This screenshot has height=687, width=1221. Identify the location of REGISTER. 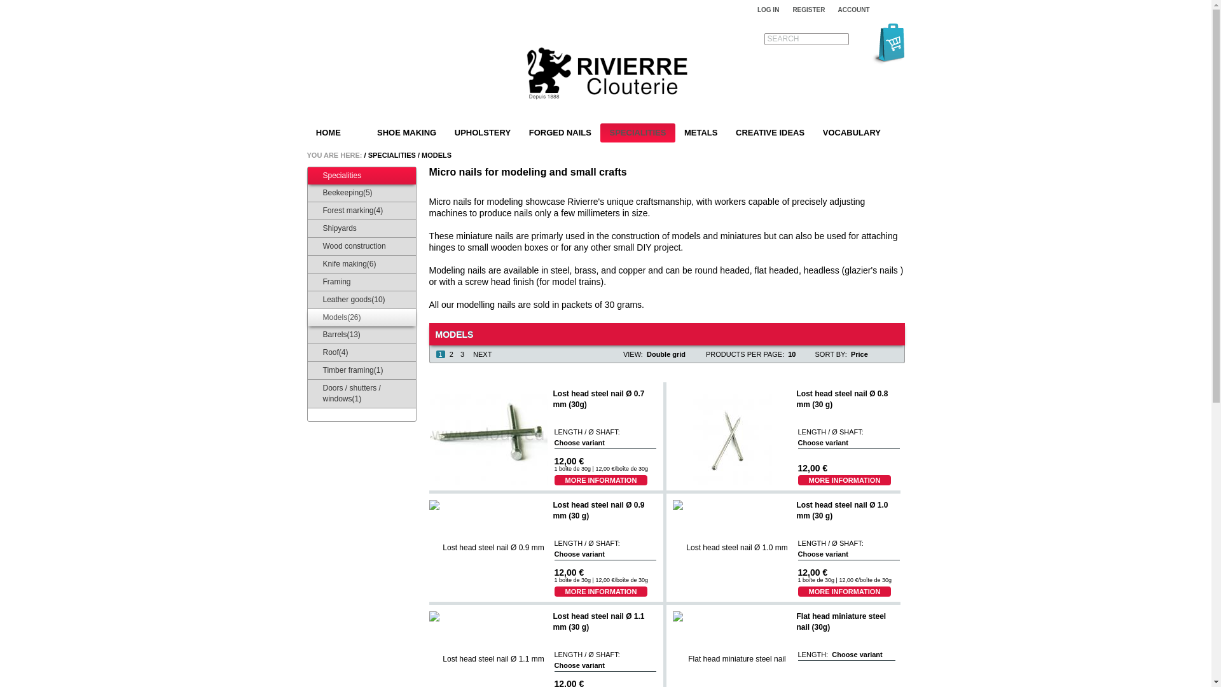
(809, 9).